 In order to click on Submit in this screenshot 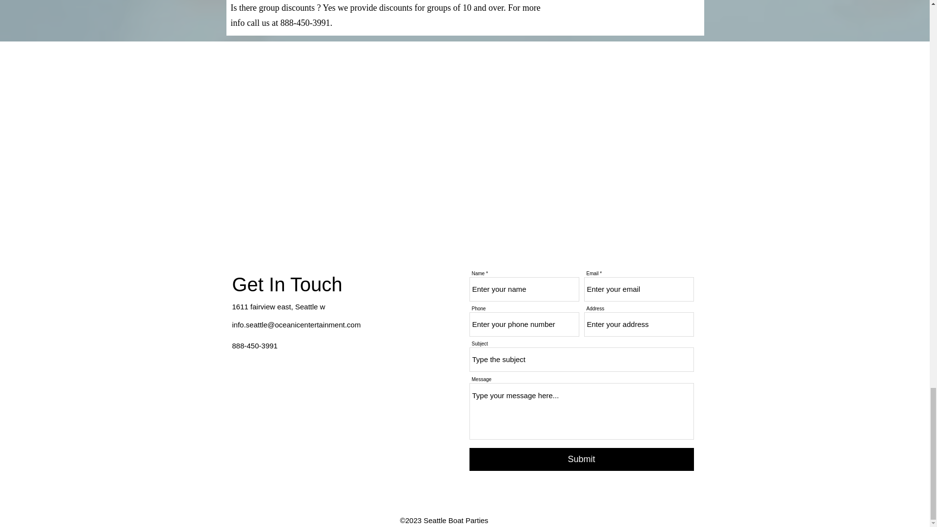, I will do `click(582, 460)`.